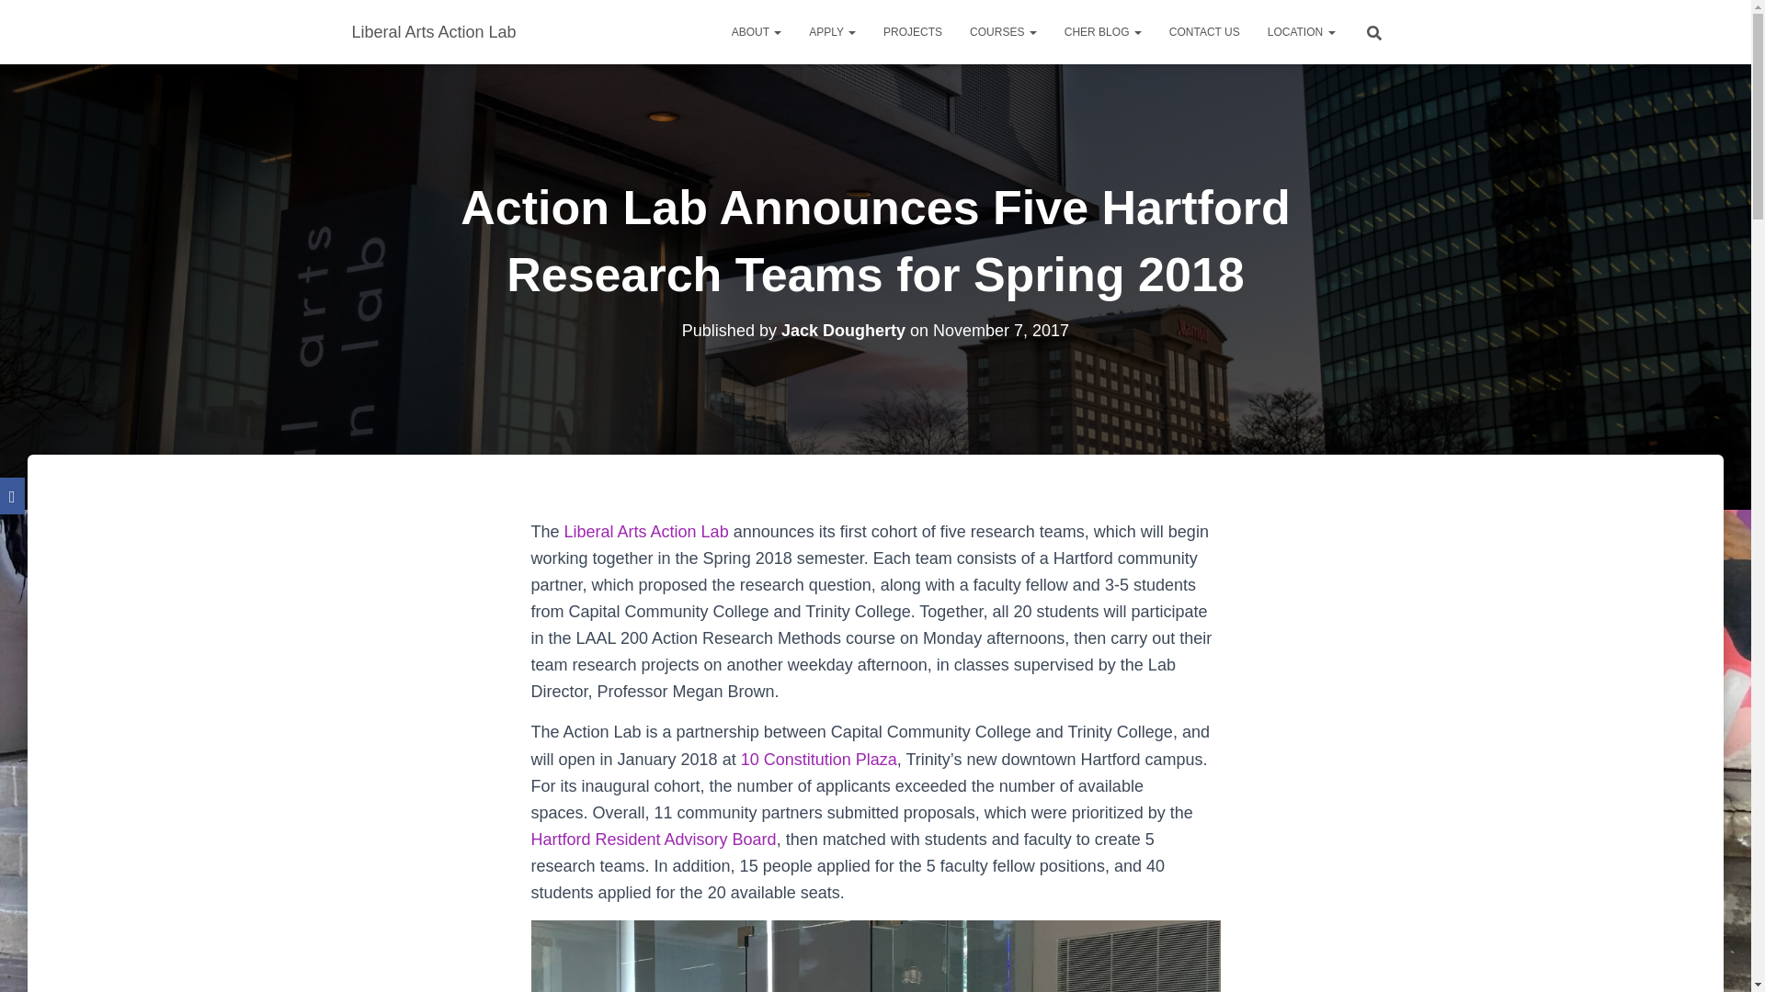 This screenshot has height=992, width=1765. Describe the element at coordinates (1103, 31) in the screenshot. I see `CHER BLOG` at that location.